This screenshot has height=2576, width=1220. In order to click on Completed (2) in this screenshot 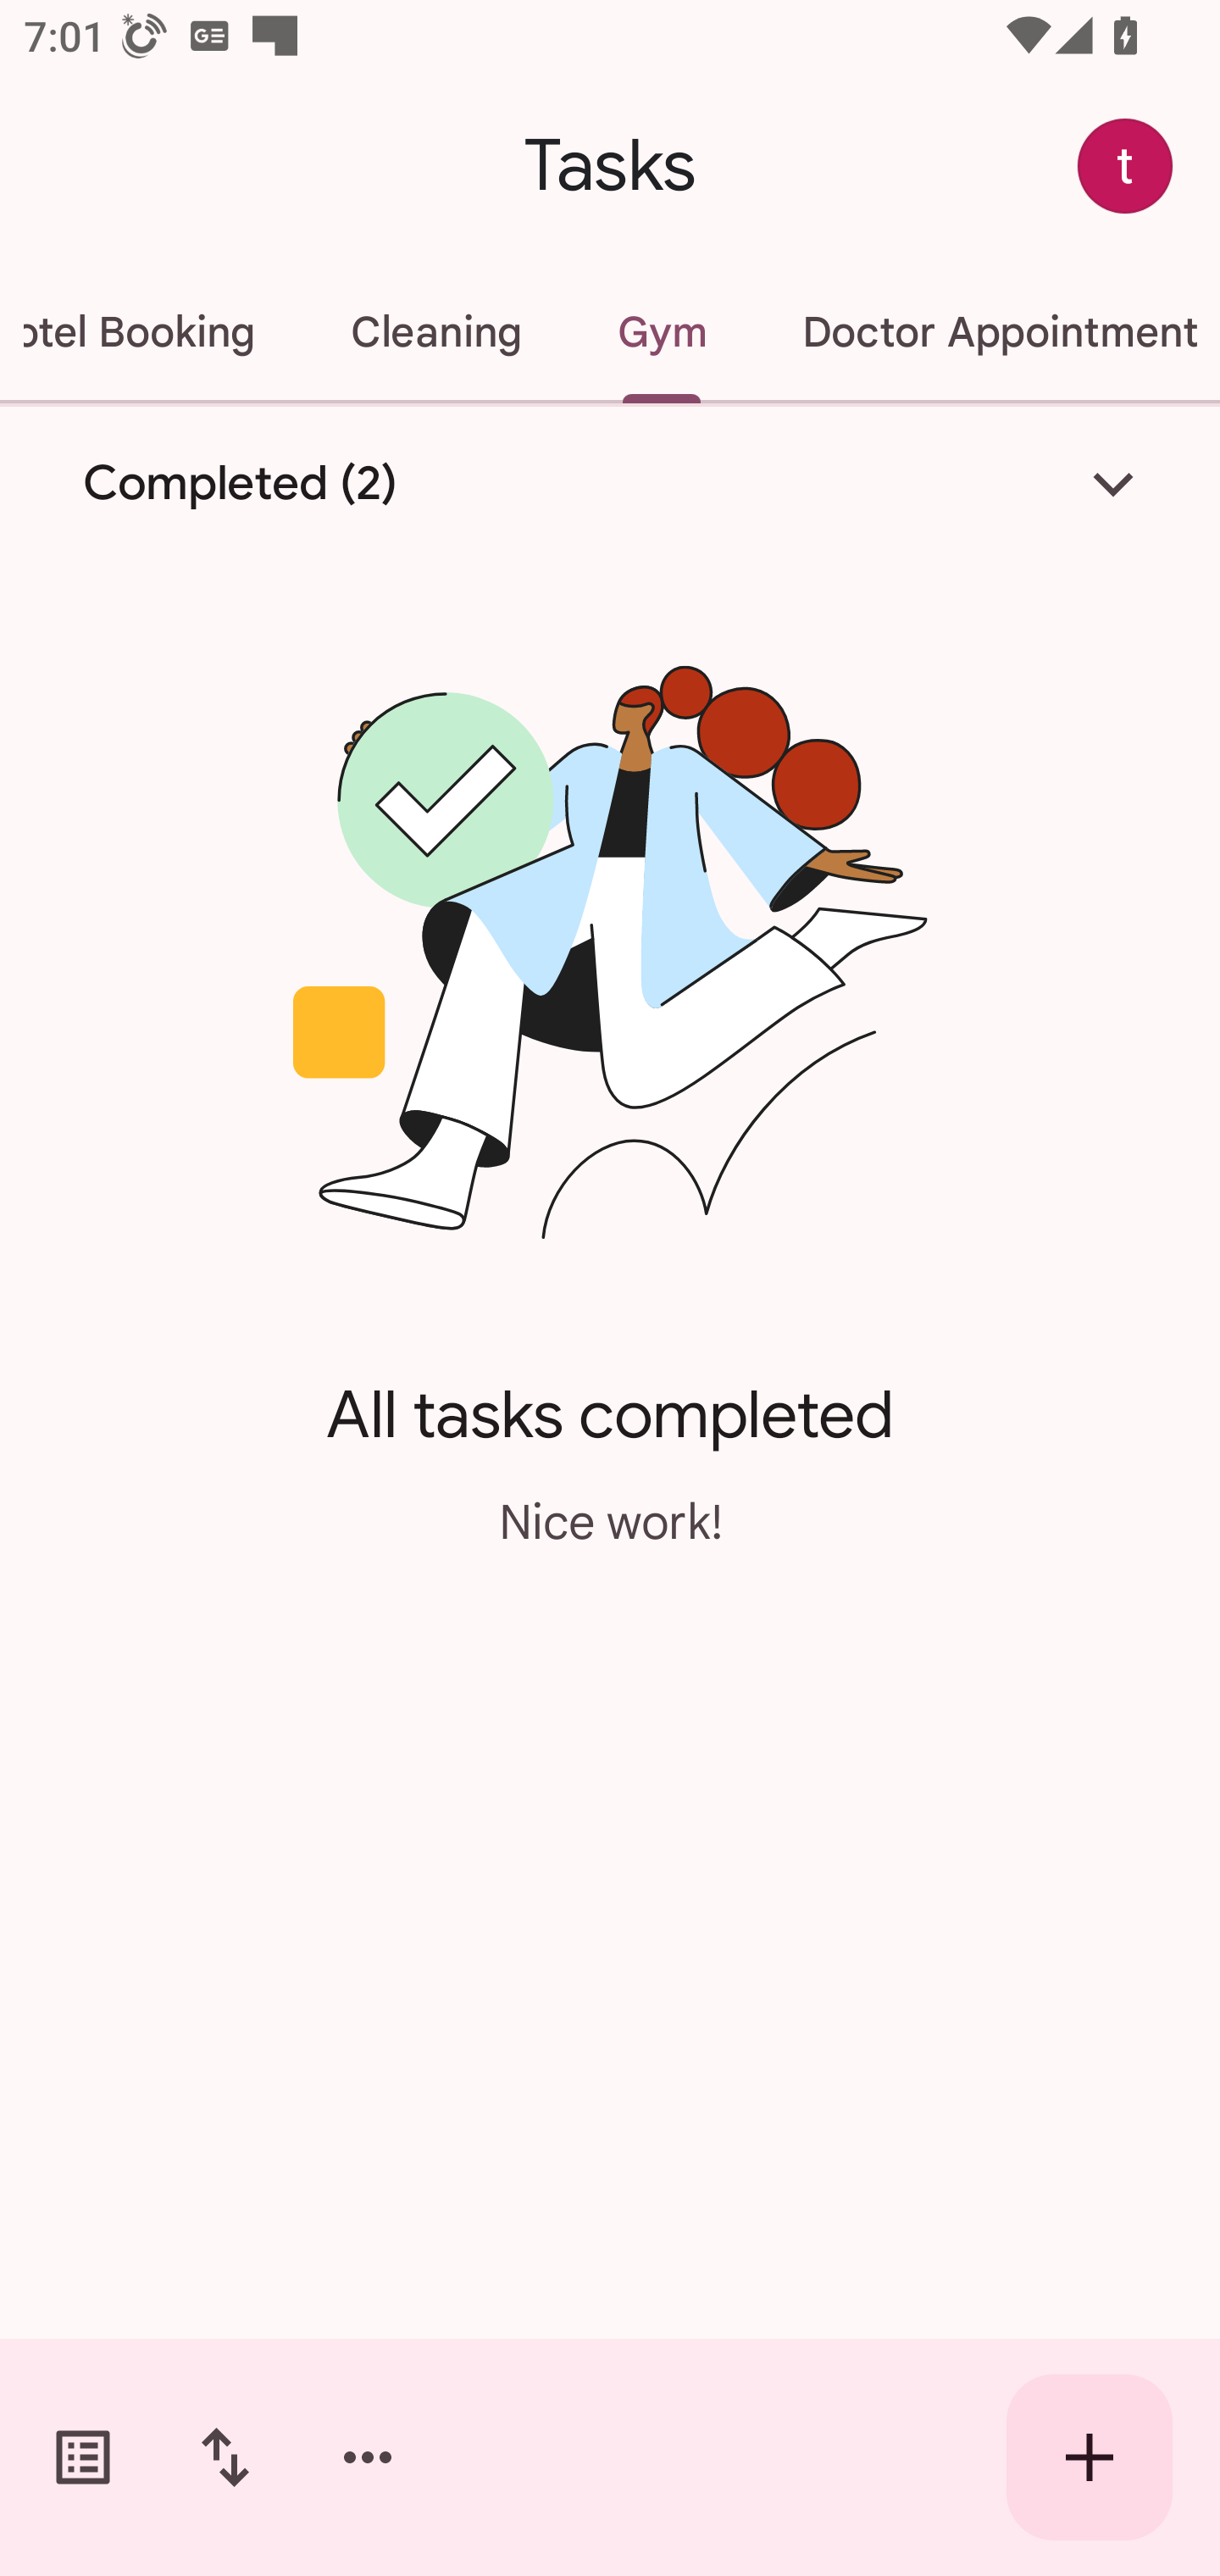, I will do `click(610, 484)`.